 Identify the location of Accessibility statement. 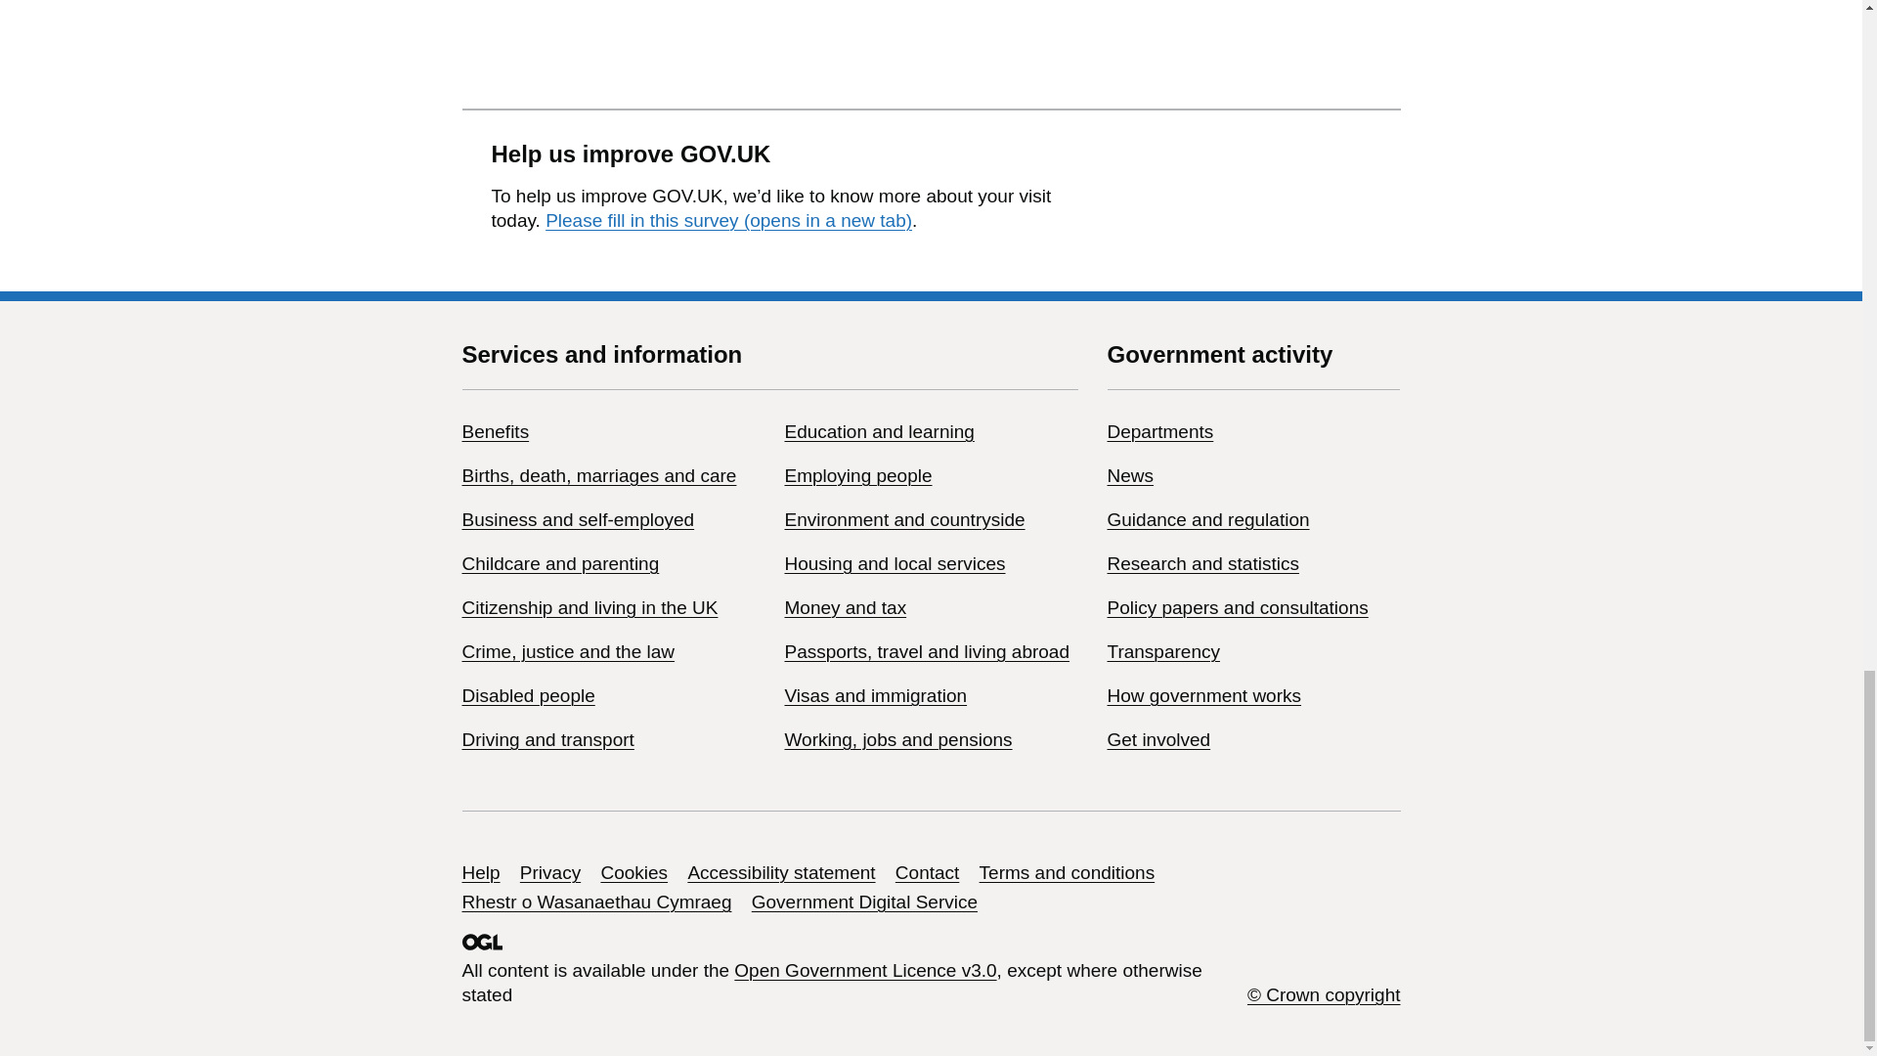
(780, 872).